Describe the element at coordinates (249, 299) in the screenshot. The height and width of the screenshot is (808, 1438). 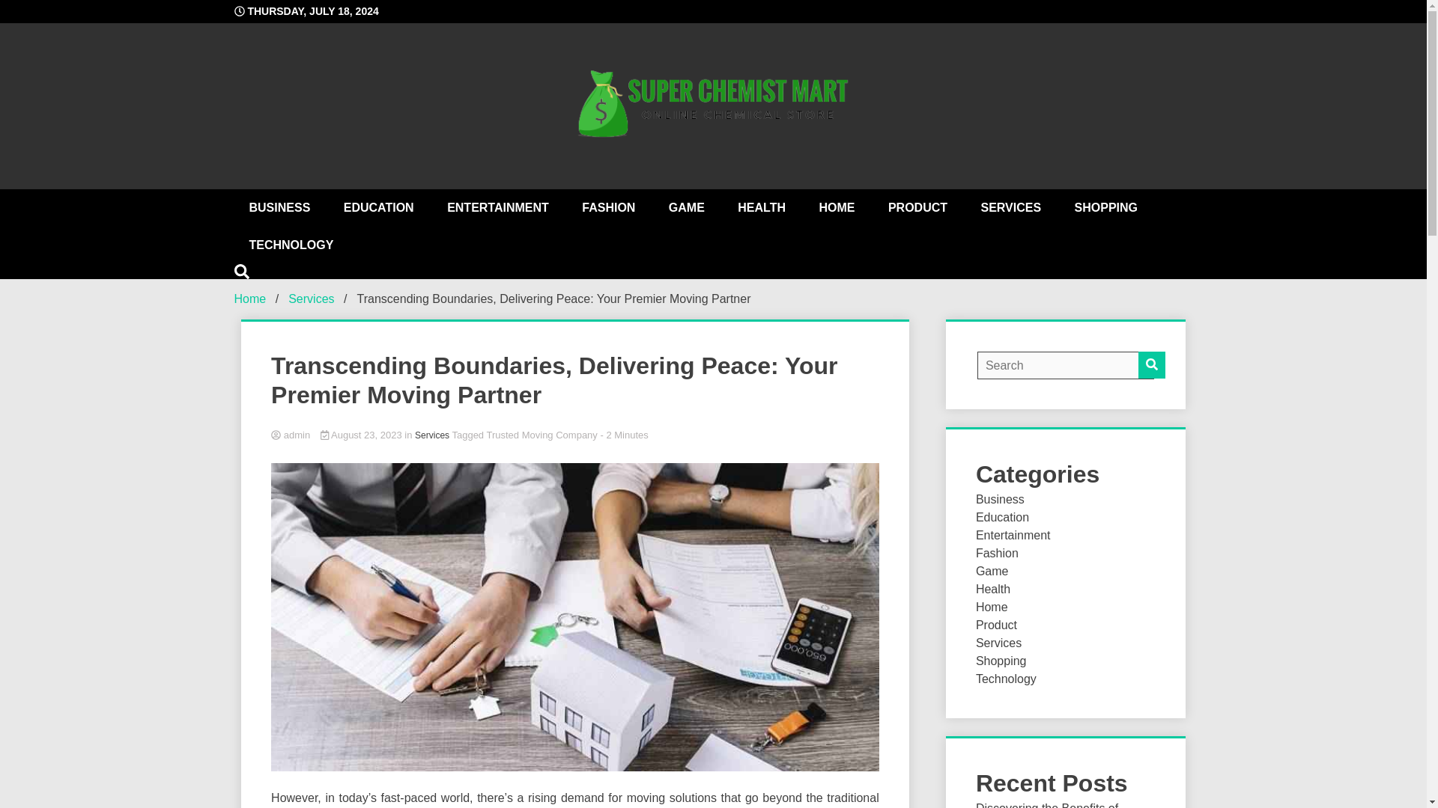
I see `Home` at that location.